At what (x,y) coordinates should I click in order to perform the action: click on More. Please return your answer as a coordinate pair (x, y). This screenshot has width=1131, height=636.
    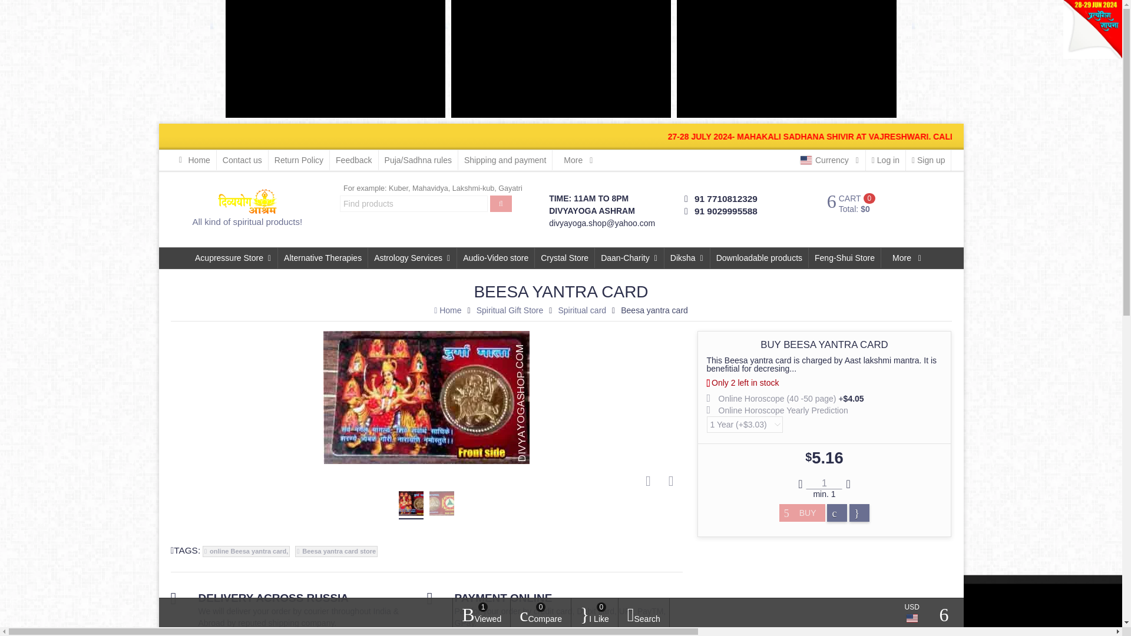
    Looking at the image, I should click on (578, 160).